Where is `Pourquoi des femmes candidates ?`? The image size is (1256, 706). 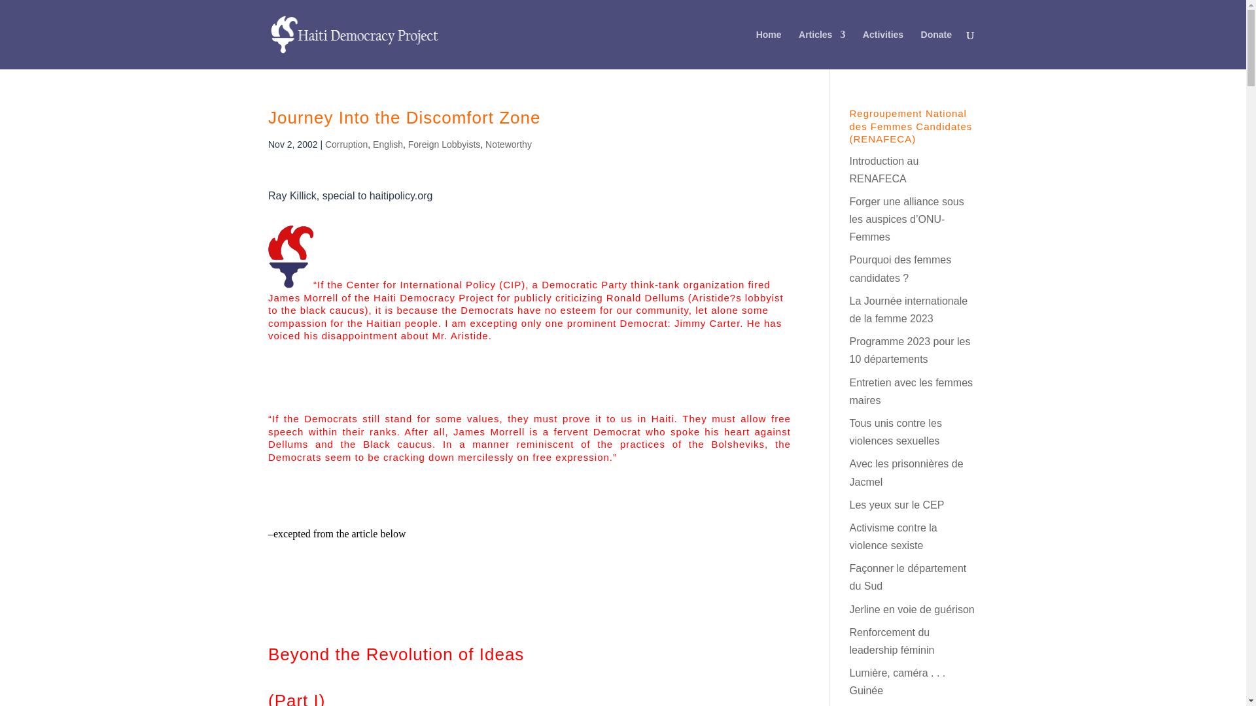
Pourquoi des femmes candidates ? is located at coordinates (899, 268).